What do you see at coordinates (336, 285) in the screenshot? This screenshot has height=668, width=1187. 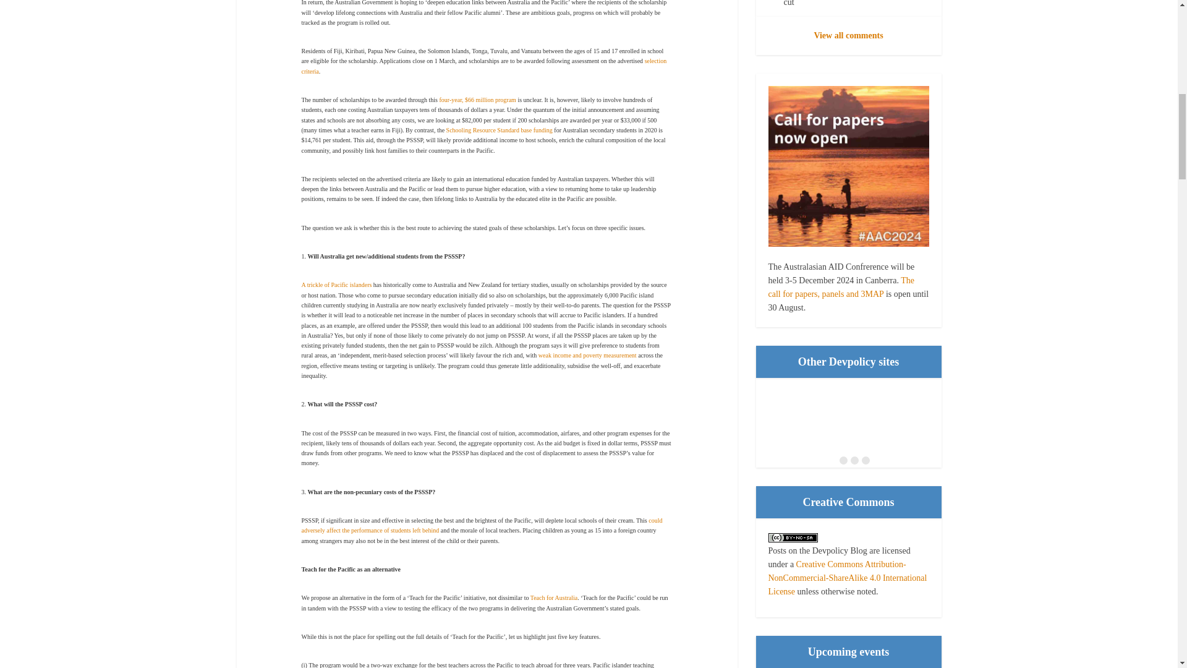 I see `A trickle of Pacific islanders` at bounding box center [336, 285].